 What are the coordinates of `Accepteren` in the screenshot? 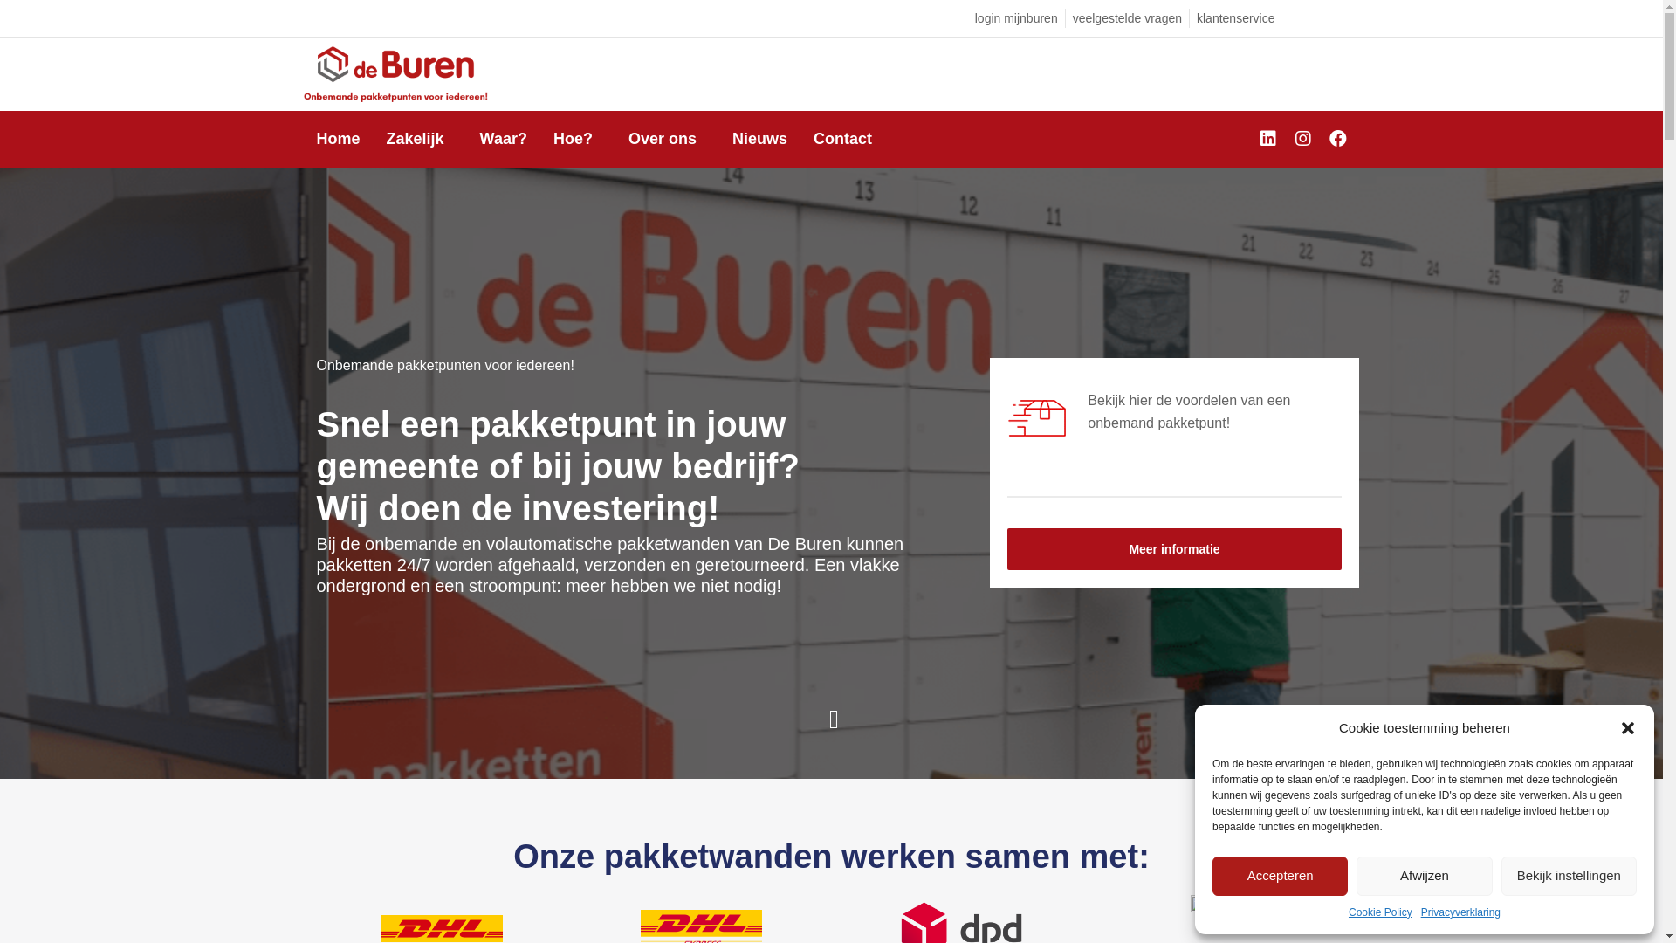 It's located at (1280, 877).